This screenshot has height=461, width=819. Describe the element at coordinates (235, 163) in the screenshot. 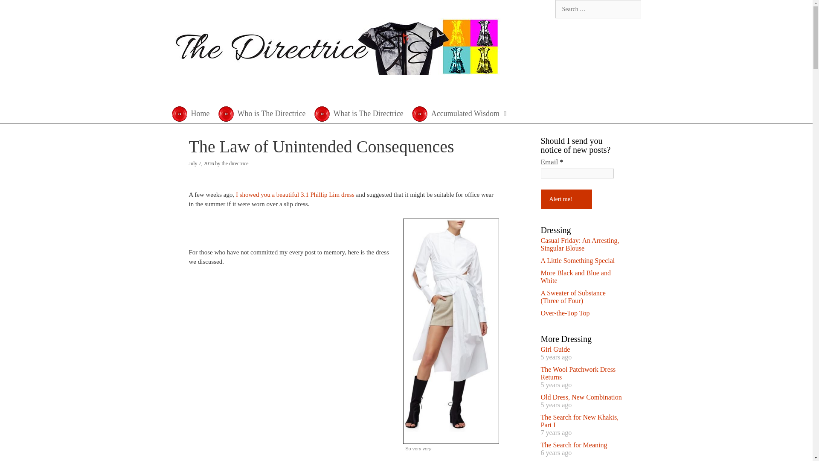

I see `the directrice` at that location.